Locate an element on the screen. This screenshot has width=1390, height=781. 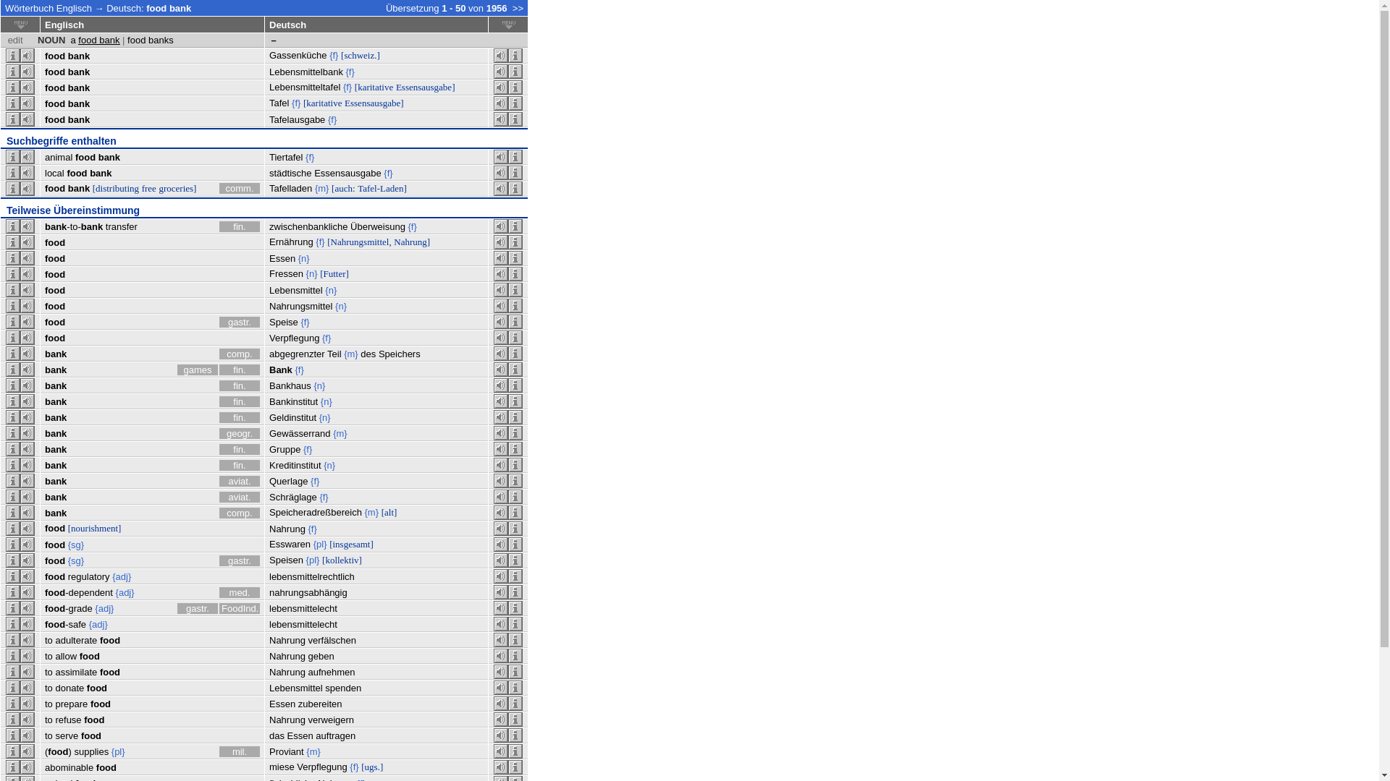
food is located at coordinates (110, 641).